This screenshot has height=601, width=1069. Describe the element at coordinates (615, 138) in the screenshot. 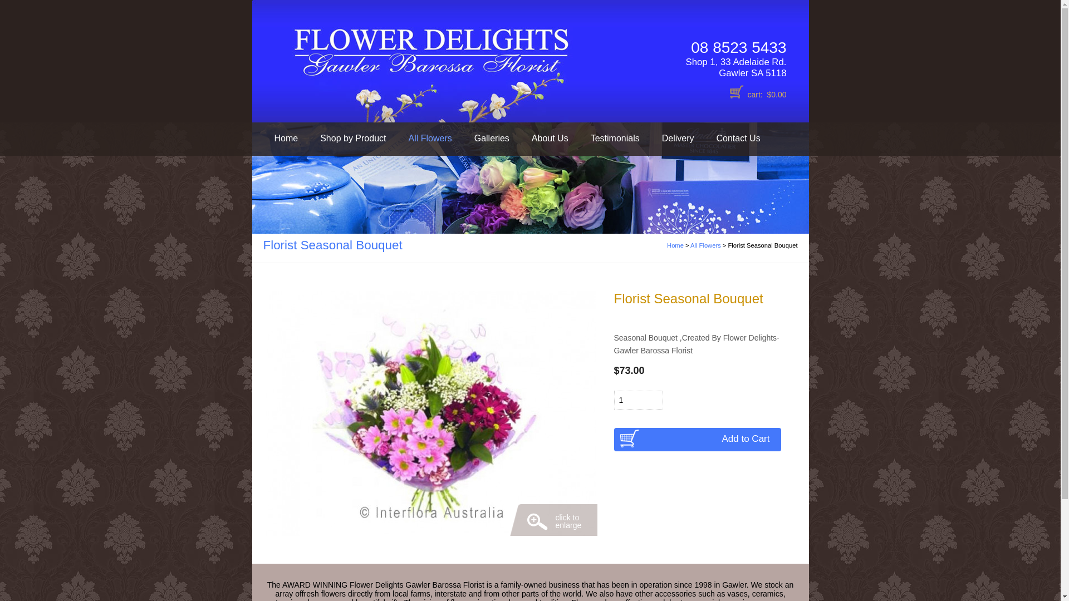

I see `Testimonials` at that location.